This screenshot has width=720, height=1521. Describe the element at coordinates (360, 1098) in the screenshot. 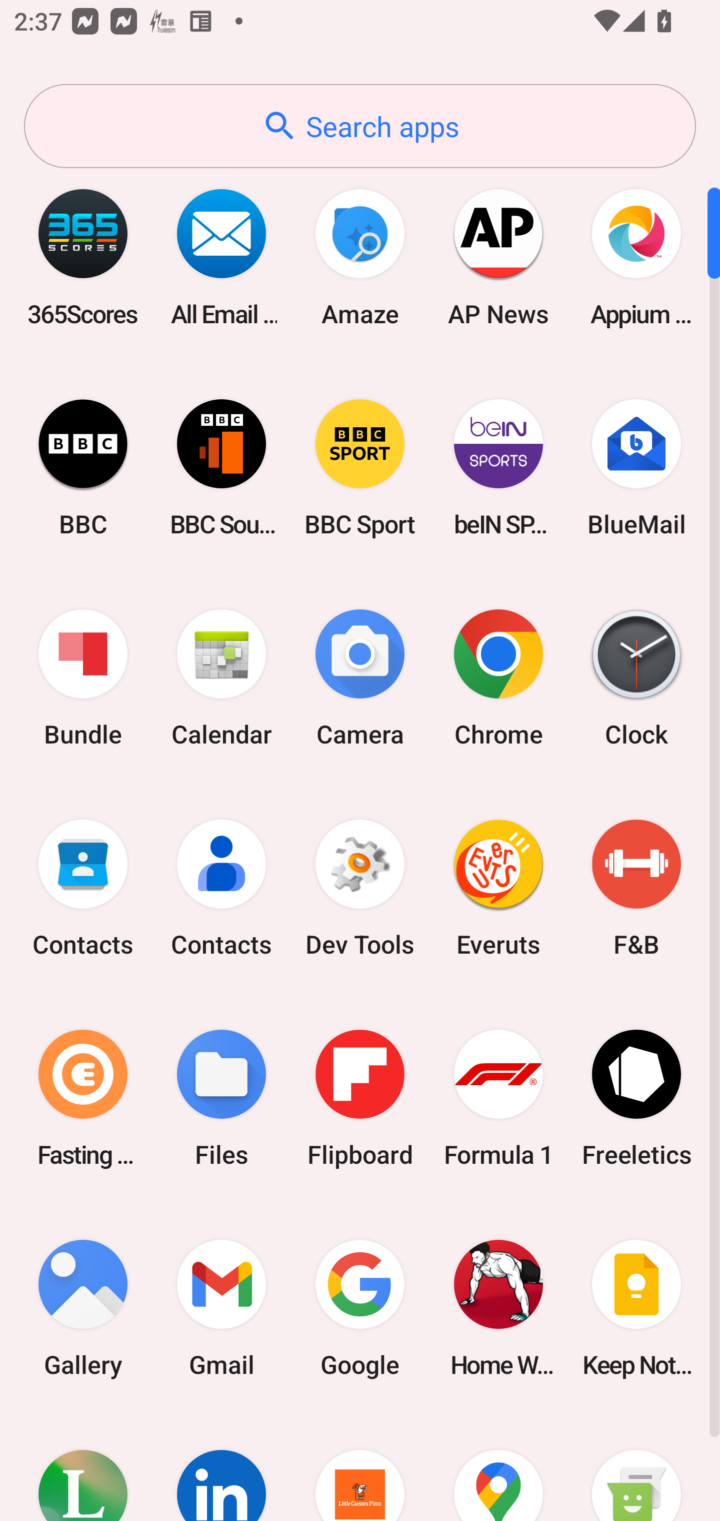

I see `Flipboard` at that location.